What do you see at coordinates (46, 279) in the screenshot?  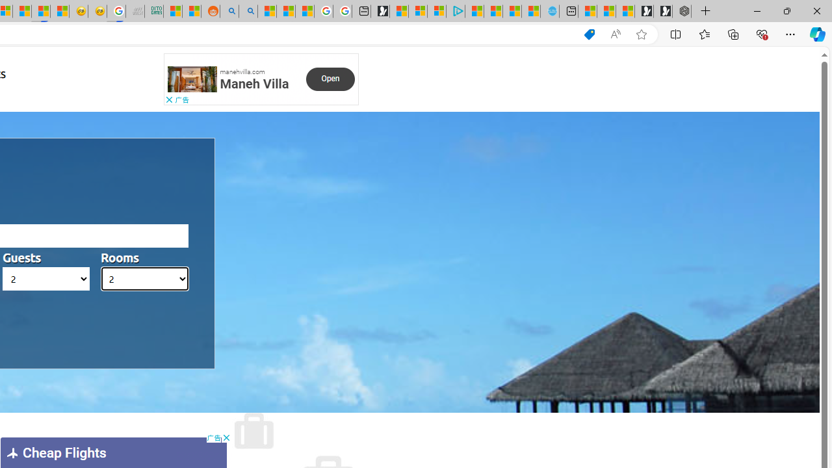 I see `AutomationID: hotels_passengers` at bounding box center [46, 279].